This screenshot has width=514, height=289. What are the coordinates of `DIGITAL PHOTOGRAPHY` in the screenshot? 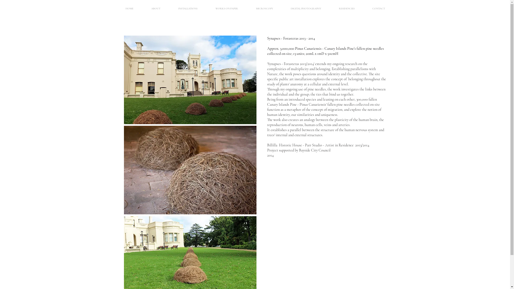 It's located at (306, 9).